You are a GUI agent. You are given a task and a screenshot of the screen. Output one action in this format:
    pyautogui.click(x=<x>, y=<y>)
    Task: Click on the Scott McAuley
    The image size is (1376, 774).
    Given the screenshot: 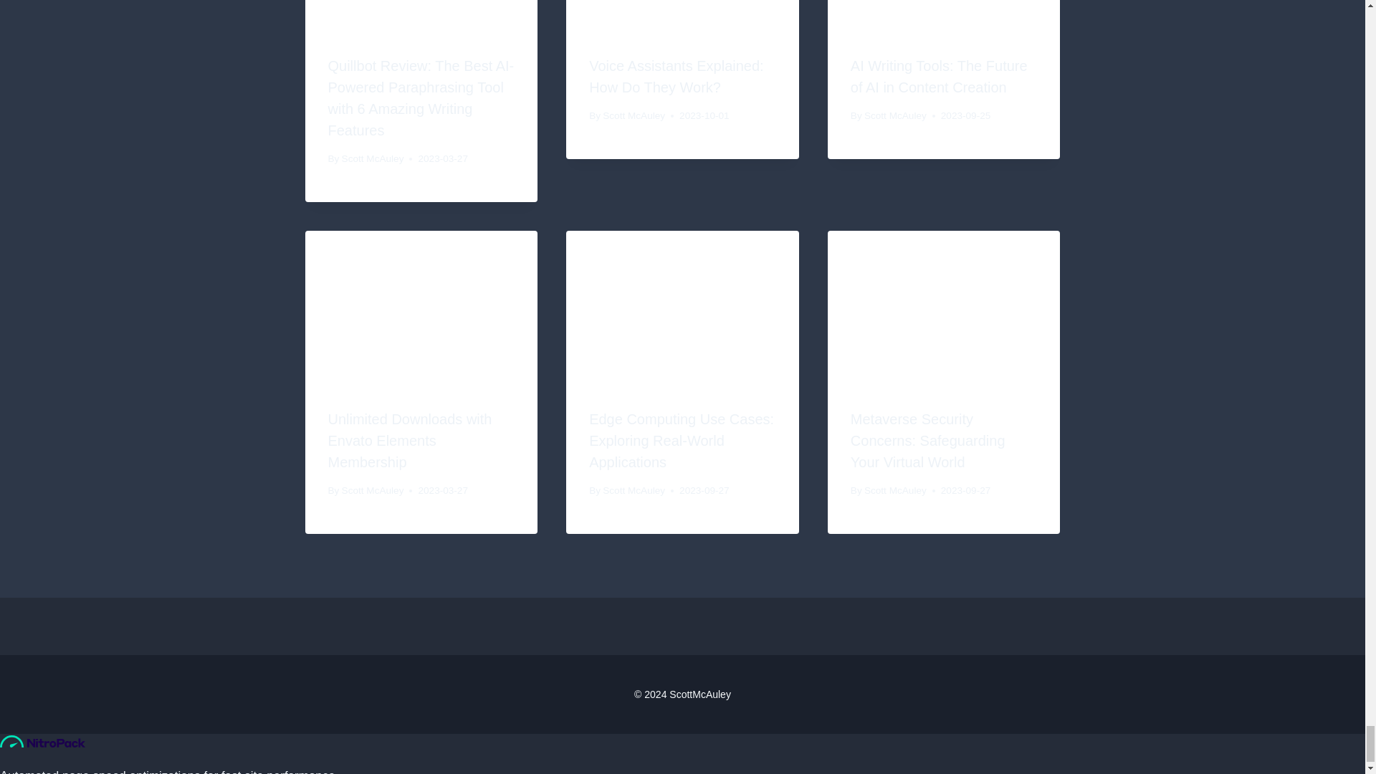 What is the action you would take?
    pyautogui.click(x=634, y=115)
    